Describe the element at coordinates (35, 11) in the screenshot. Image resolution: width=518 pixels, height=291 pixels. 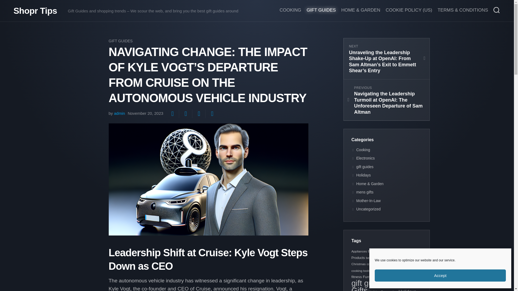
I see `Shopr Tips` at that location.